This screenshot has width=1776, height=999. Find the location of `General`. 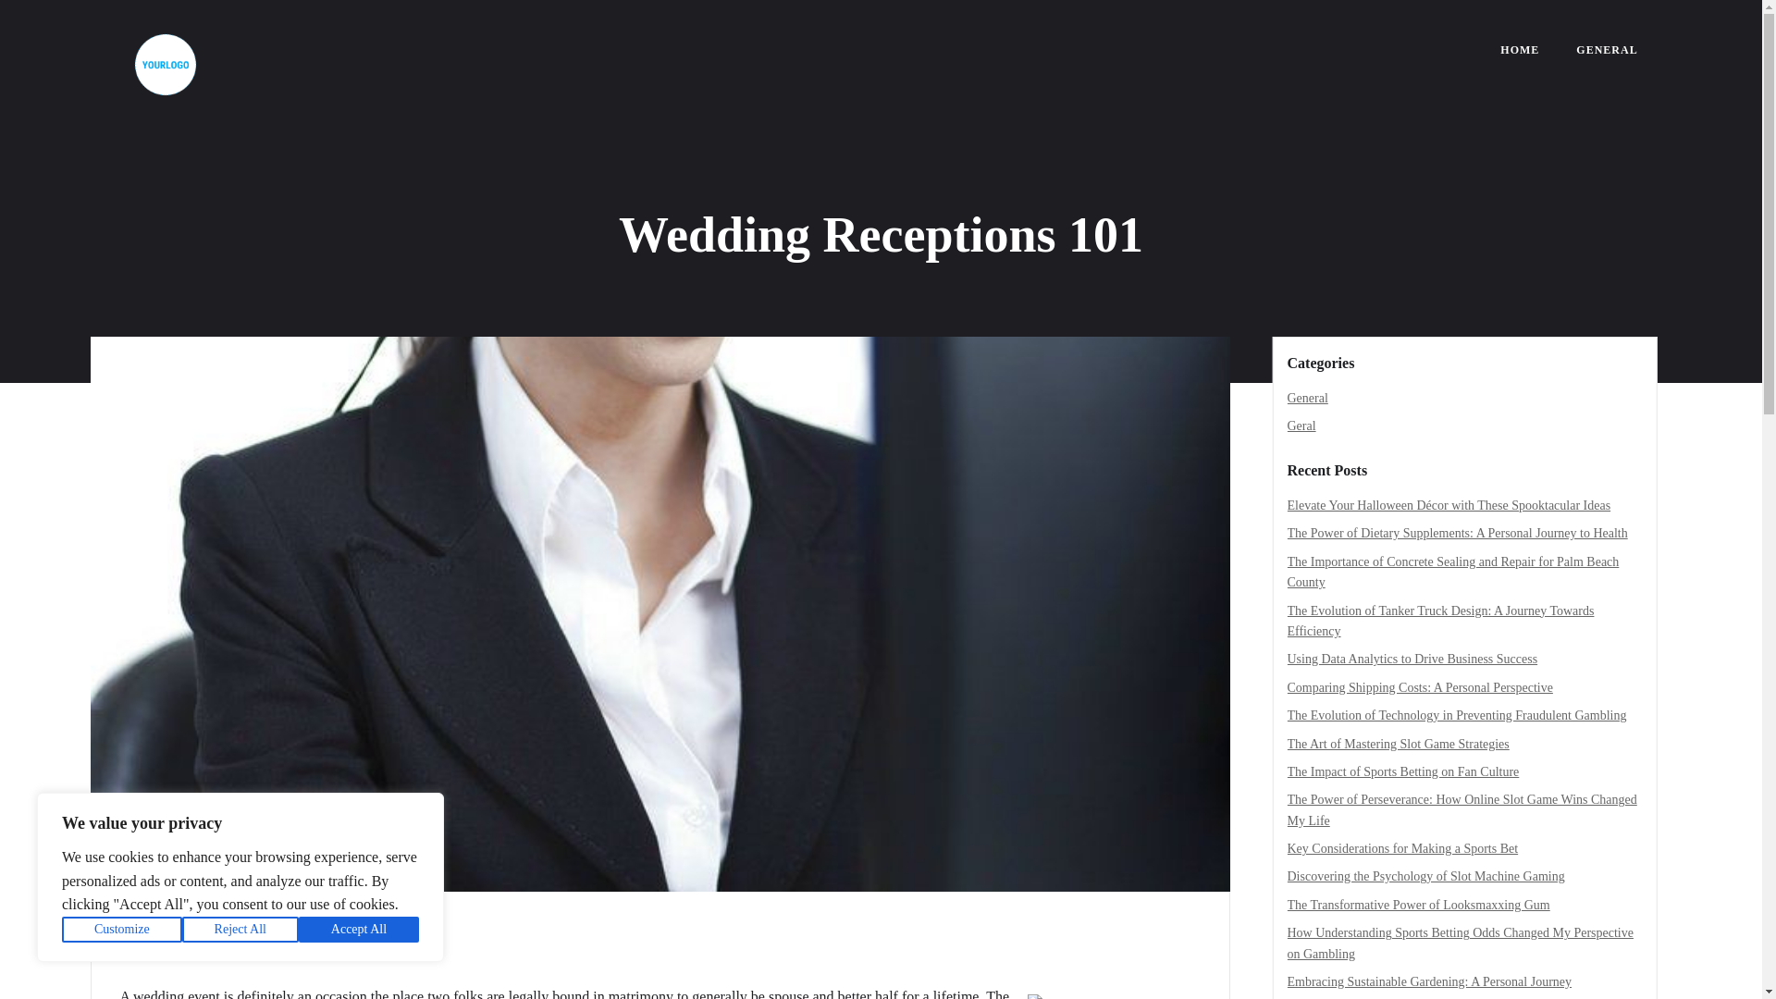

General is located at coordinates (1308, 398).